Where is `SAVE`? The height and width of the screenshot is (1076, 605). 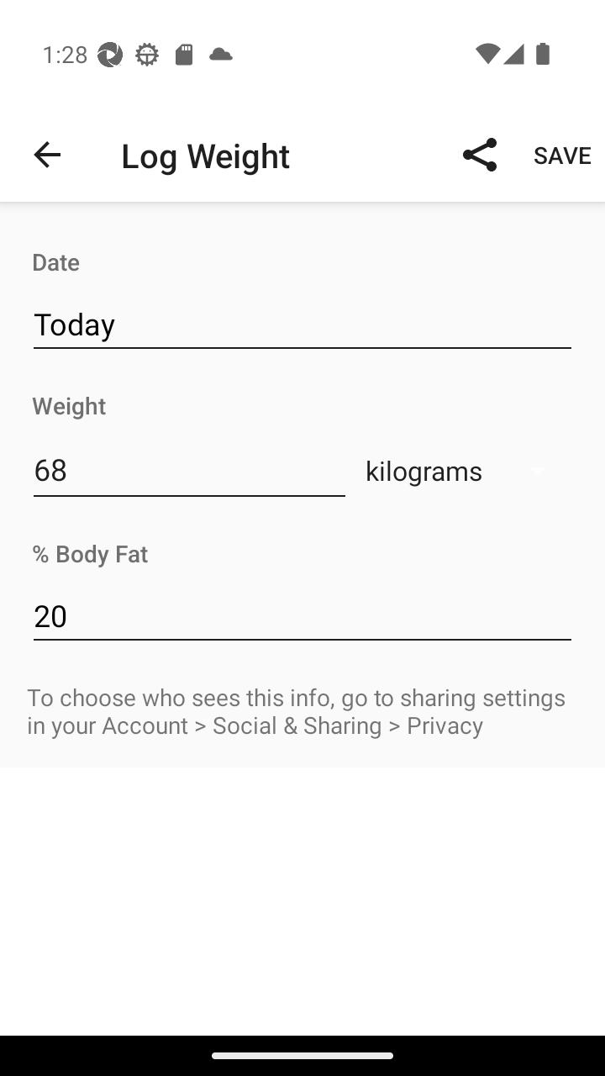
SAVE is located at coordinates (563, 154).